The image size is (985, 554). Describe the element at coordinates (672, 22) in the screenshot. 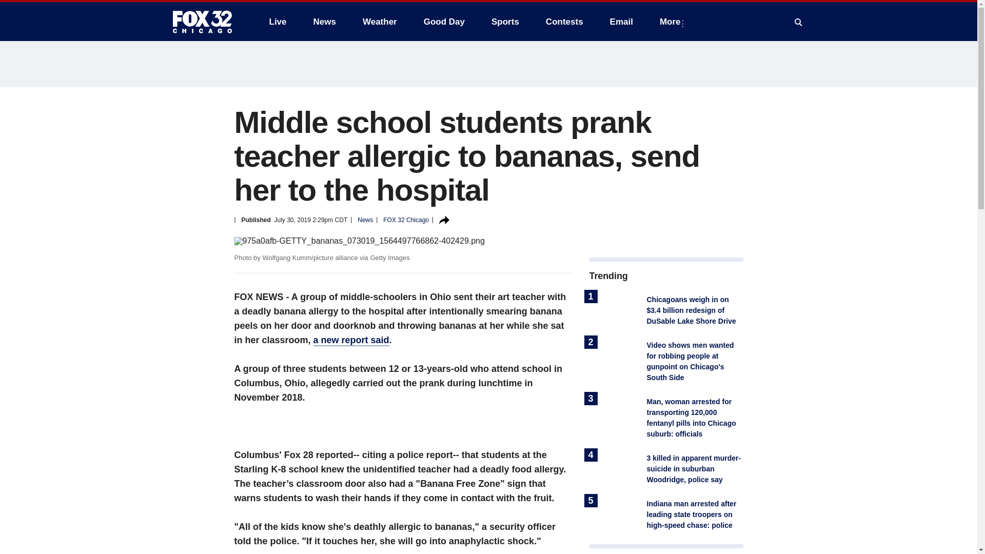

I see `More` at that location.